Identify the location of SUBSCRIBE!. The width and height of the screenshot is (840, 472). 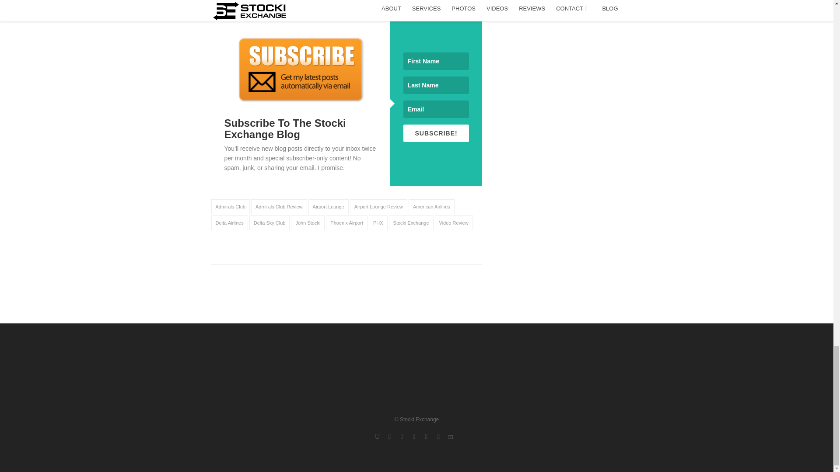
(436, 133).